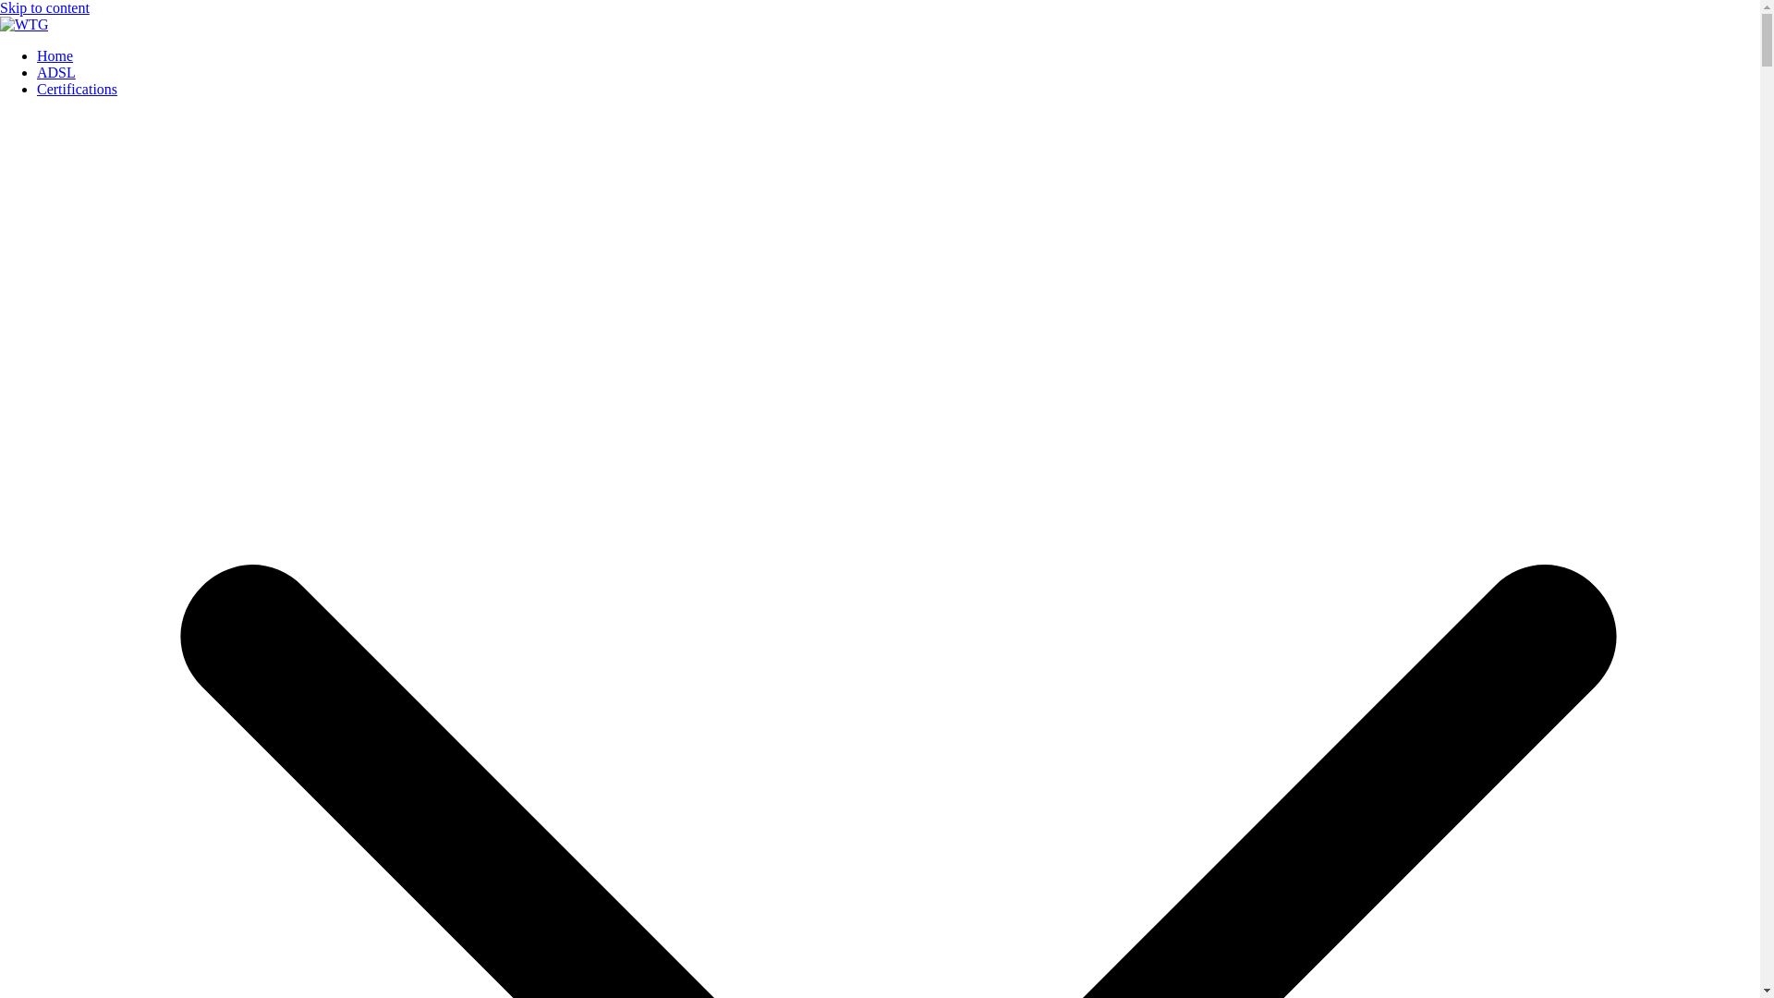 This screenshot has height=998, width=1774. What do you see at coordinates (56, 72) in the screenshot?
I see `ADSL` at bounding box center [56, 72].